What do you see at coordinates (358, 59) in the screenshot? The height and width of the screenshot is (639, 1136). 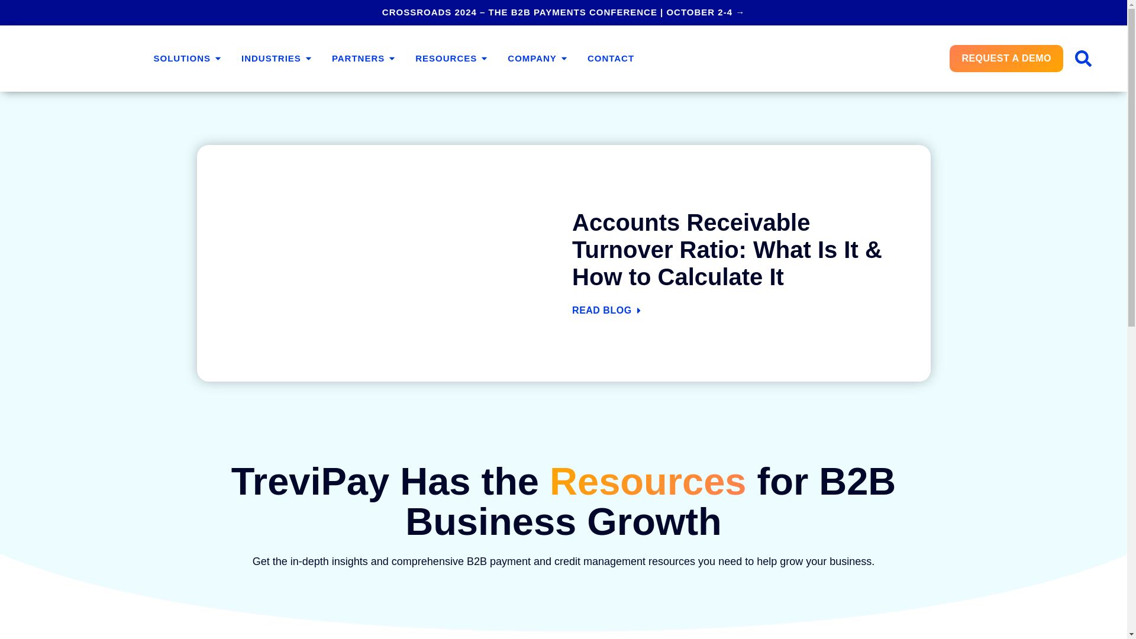 I see `PARTNERS` at bounding box center [358, 59].